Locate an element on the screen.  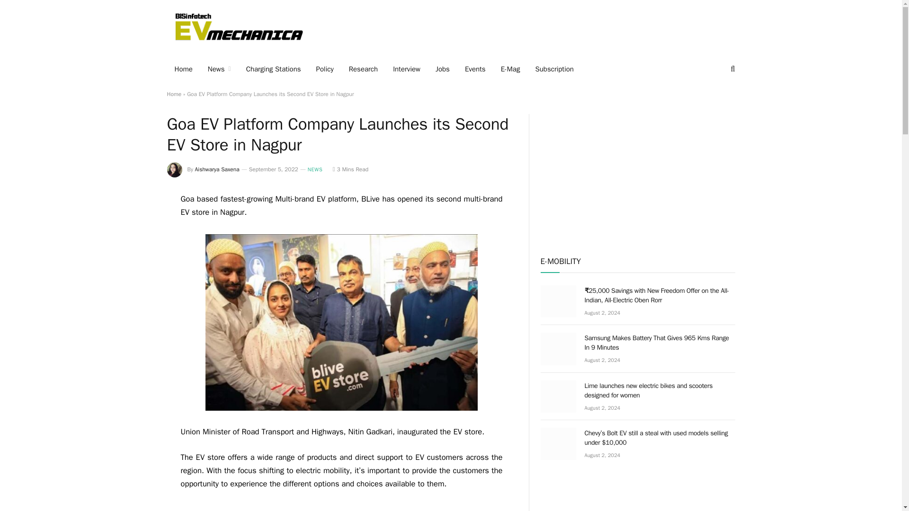
Subscription is located at coordinates (554, 69).